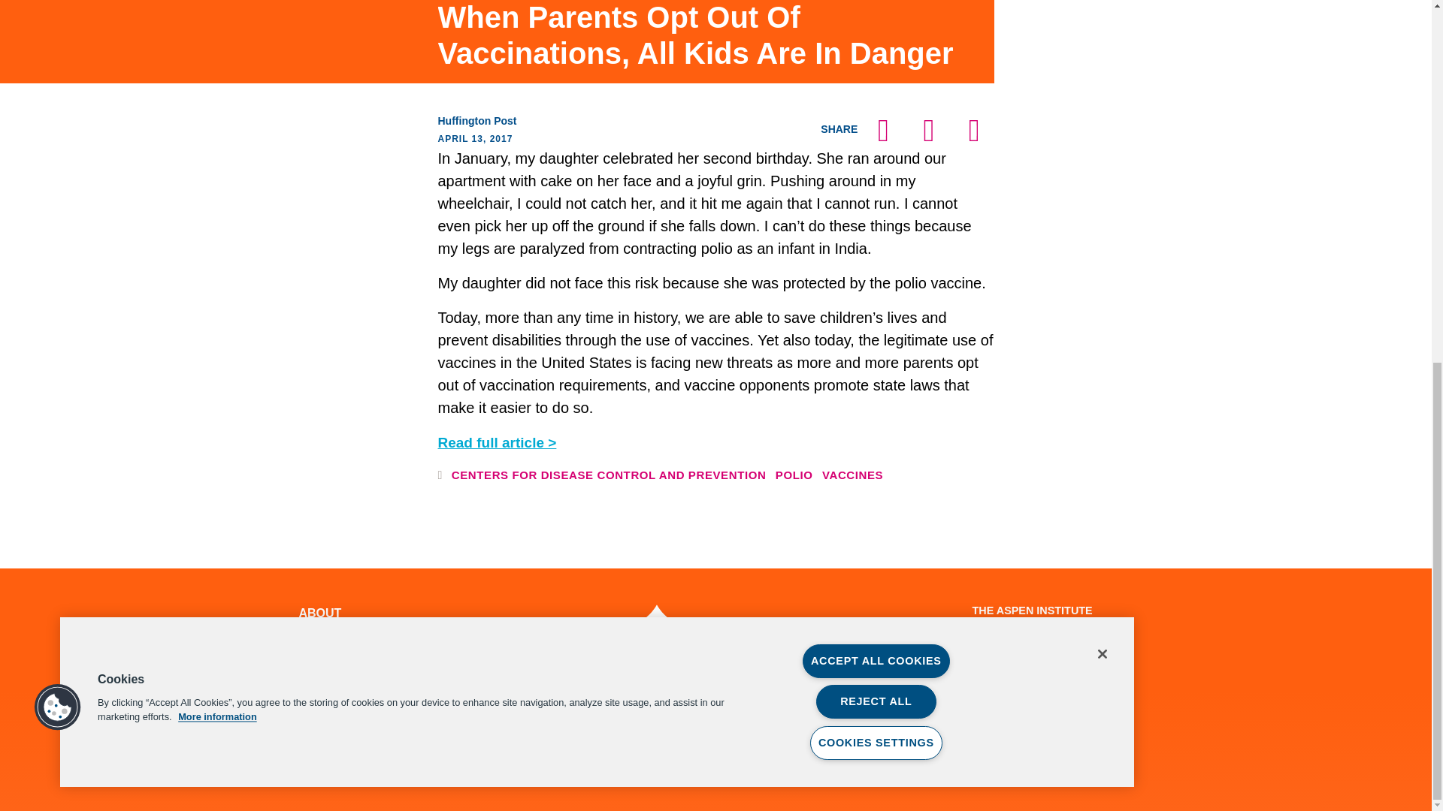  Describe the element at coordinates (676, 703) in the screenshot. I see `YOUTUBE` at that location.